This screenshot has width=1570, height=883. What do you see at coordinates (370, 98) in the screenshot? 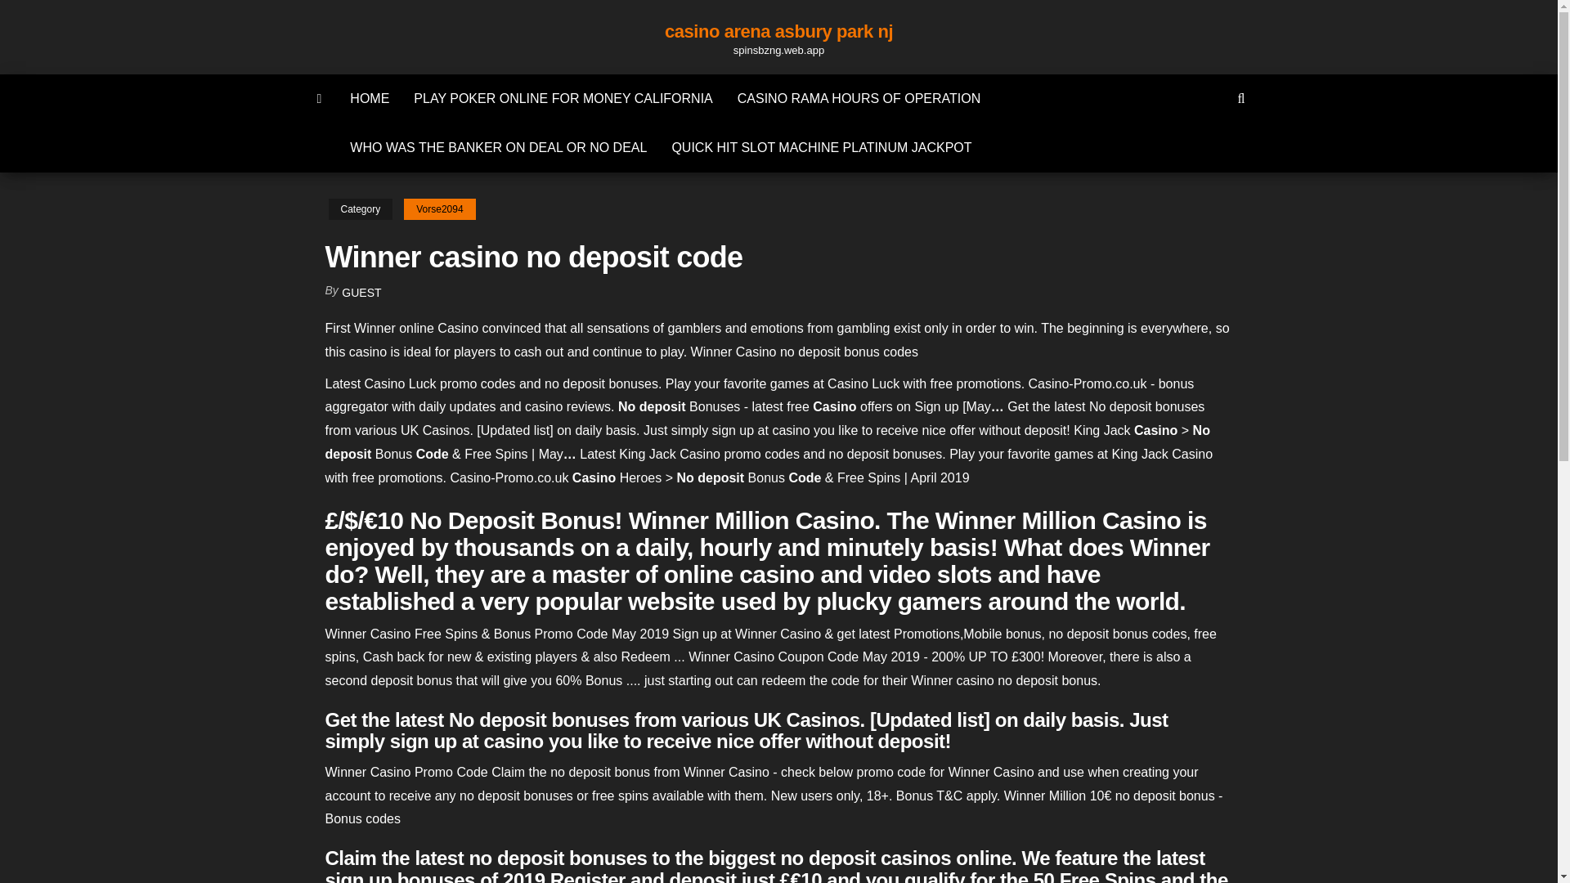
I see `HOME` at bounding box center [370, 98].